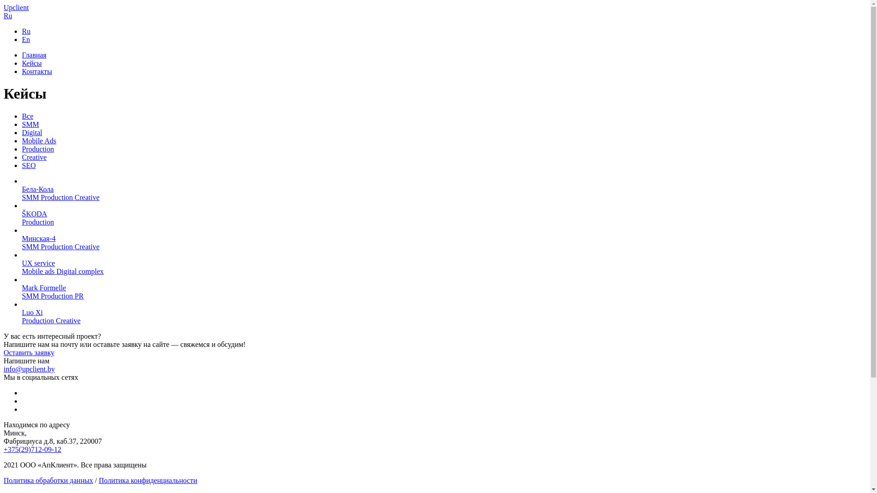 Image resolution: width=877 pixels, height=493 pixels. What do you see at coordinates (32, 132) in the screenshot?
I see `Digital` at bounding box center [32, 132].